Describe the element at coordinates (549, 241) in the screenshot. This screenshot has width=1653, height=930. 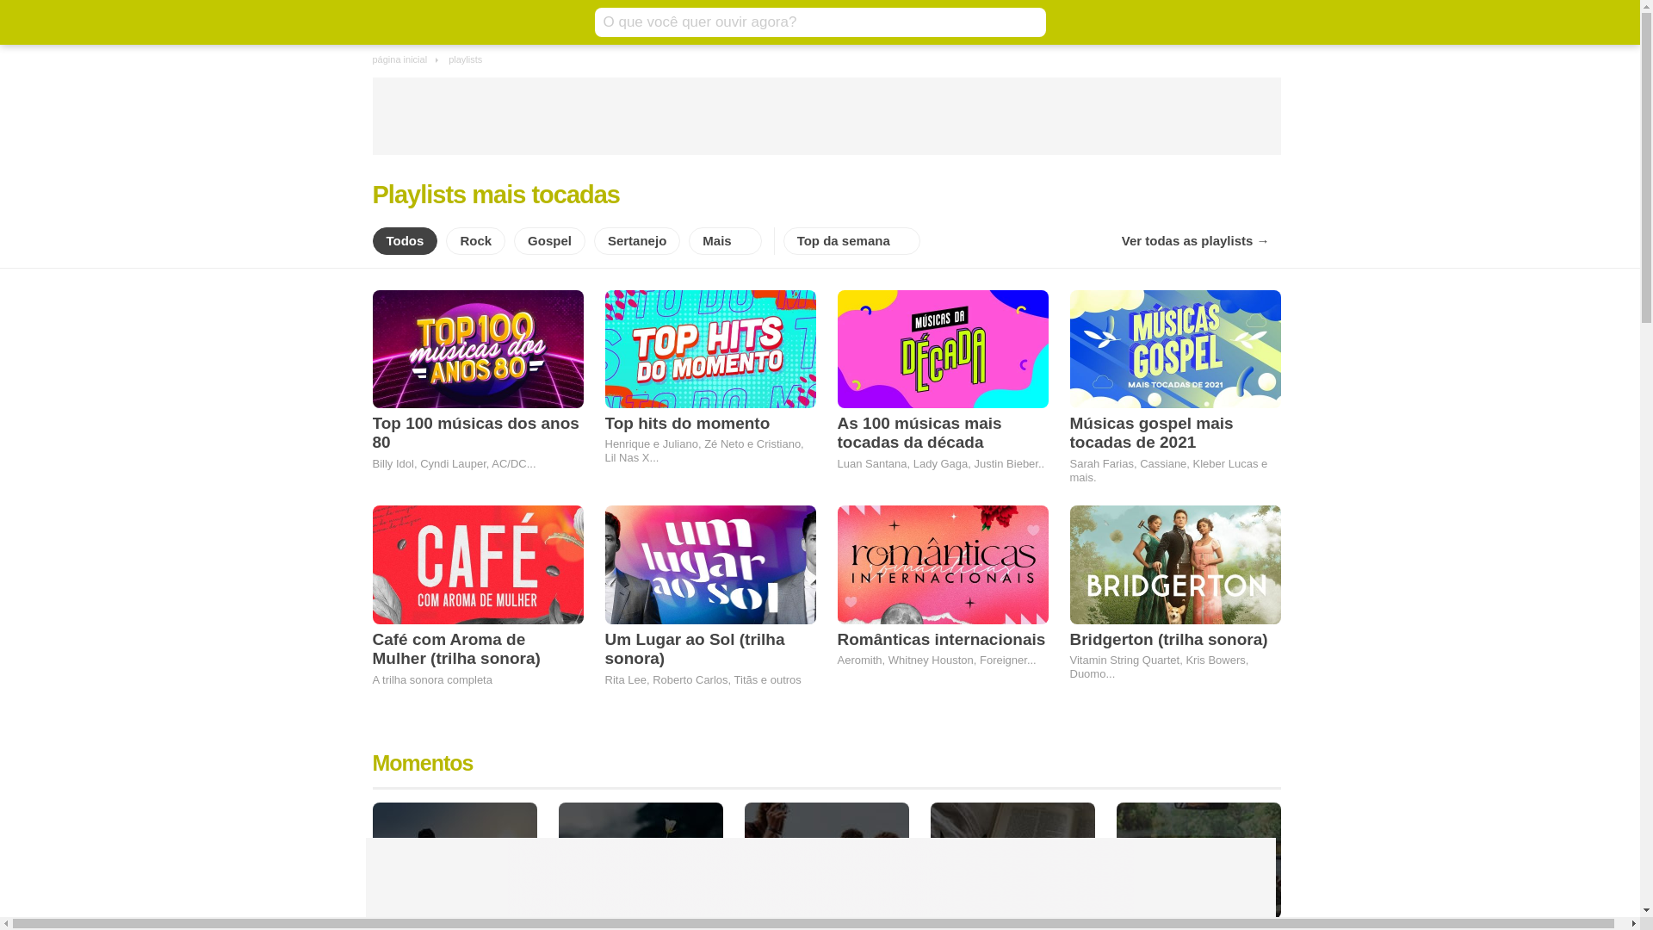
I see `Gospel` at that location.